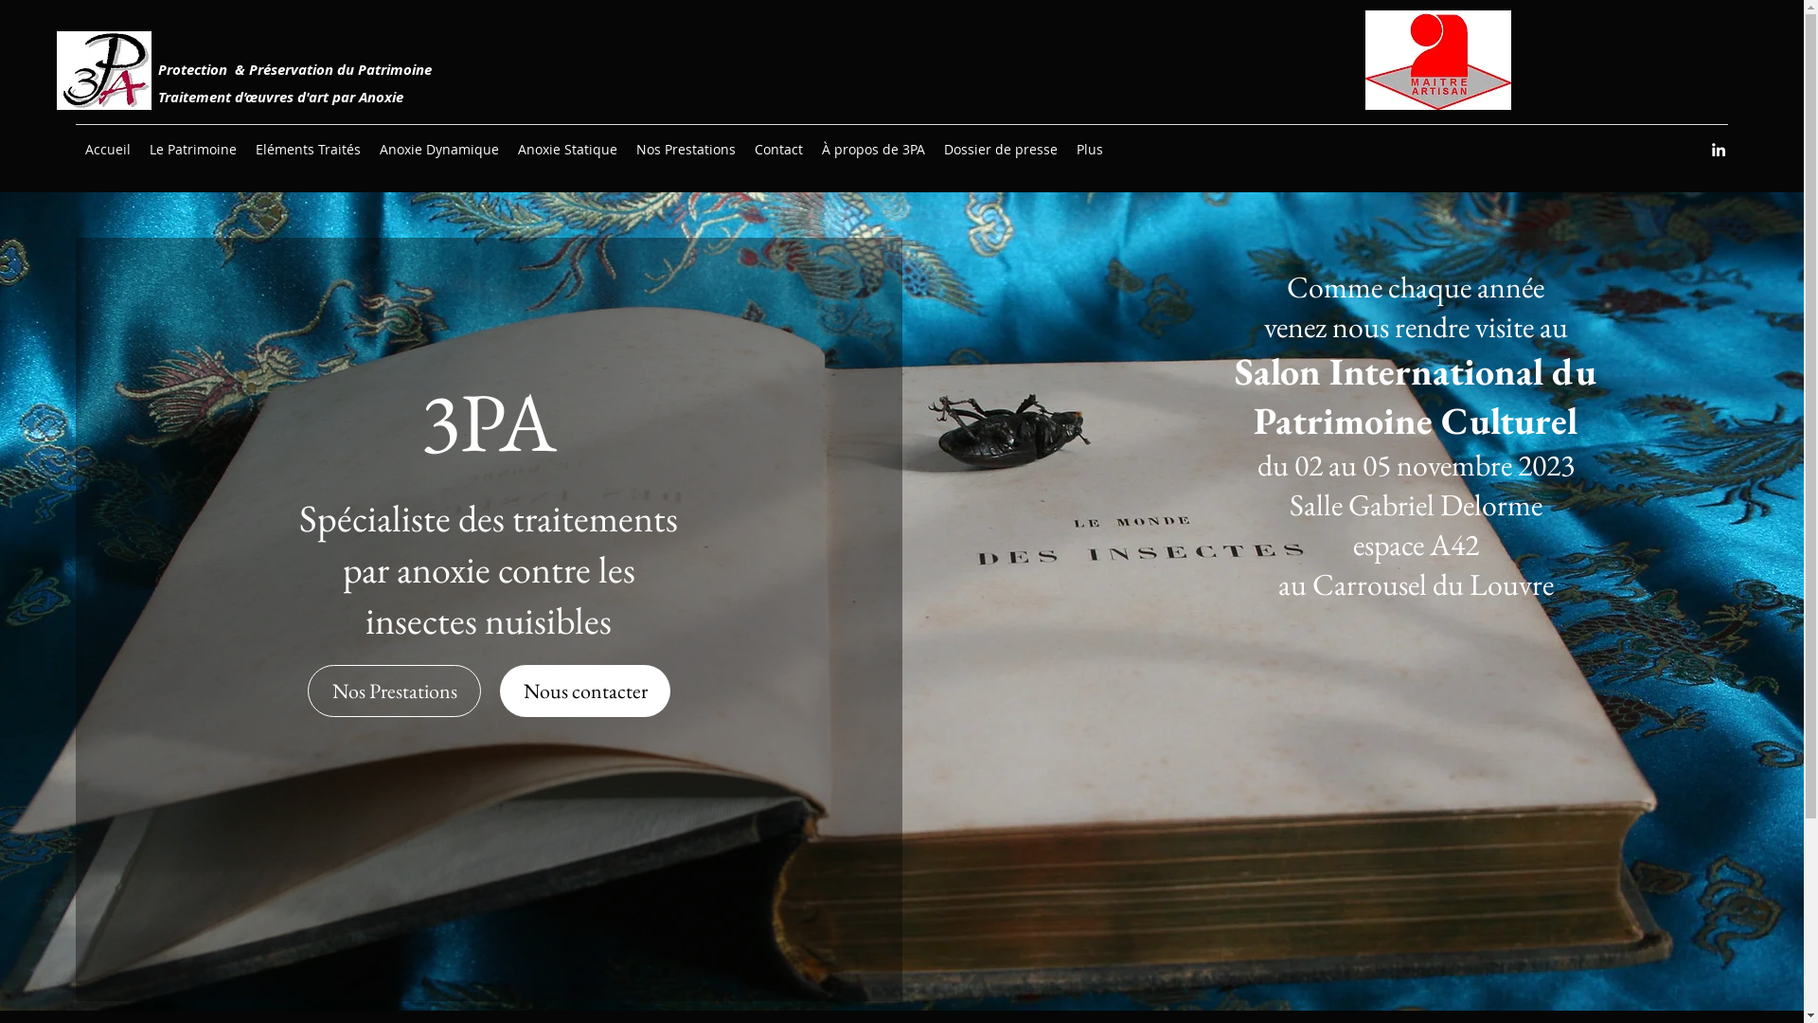 The image size is (1818, 1023). What do you see at coordinates (108, 150) in the screenshot?
I see `Accueil` at bounding box center [108, 150].